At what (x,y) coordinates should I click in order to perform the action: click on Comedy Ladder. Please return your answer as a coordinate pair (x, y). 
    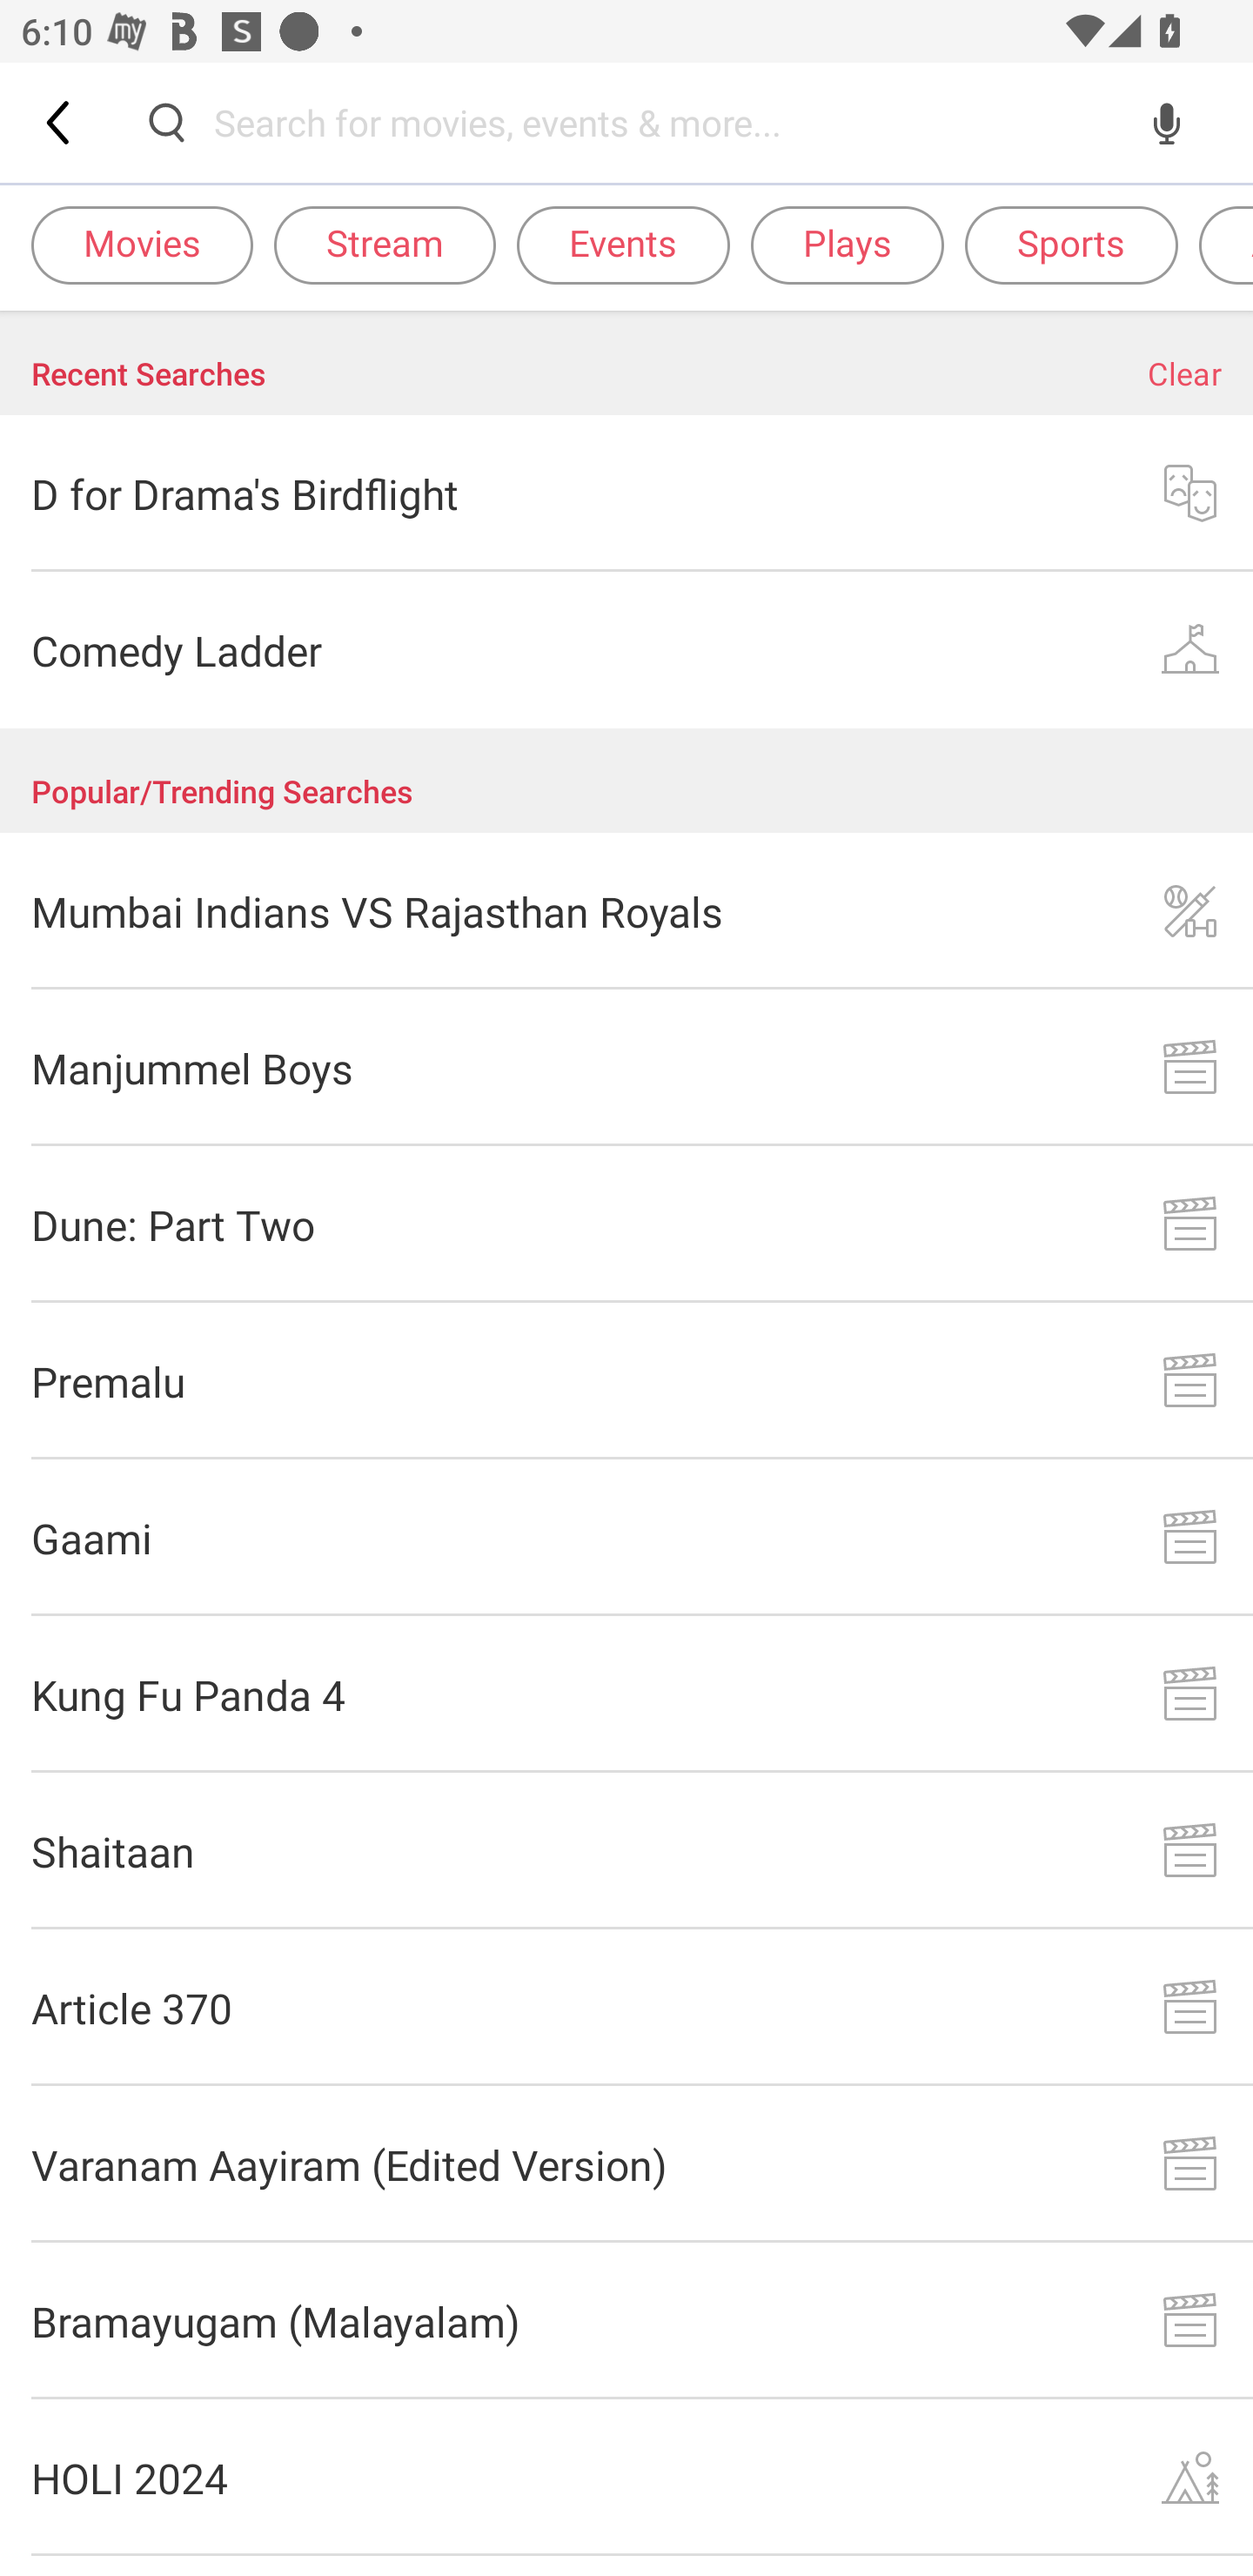
    Looking at the image, I should click on (626, 650).